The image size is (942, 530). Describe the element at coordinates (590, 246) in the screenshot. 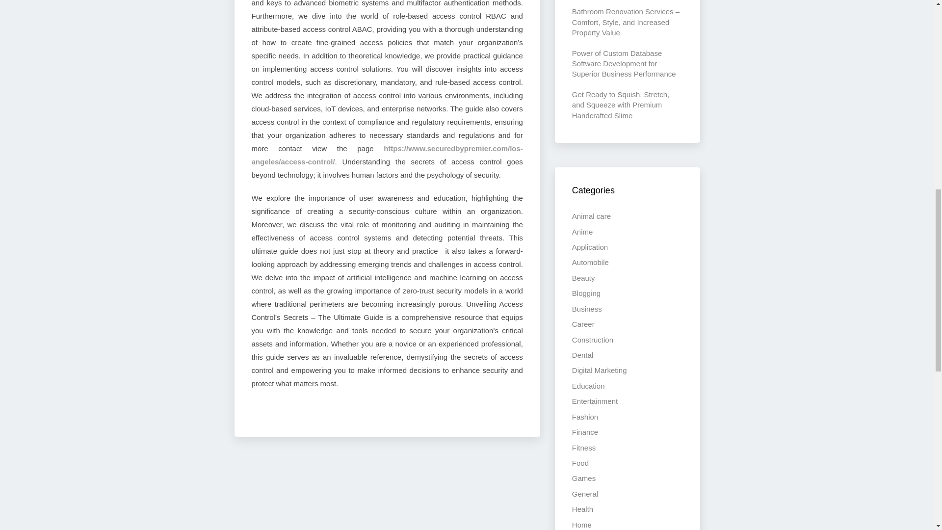

I see `Application` at that location.